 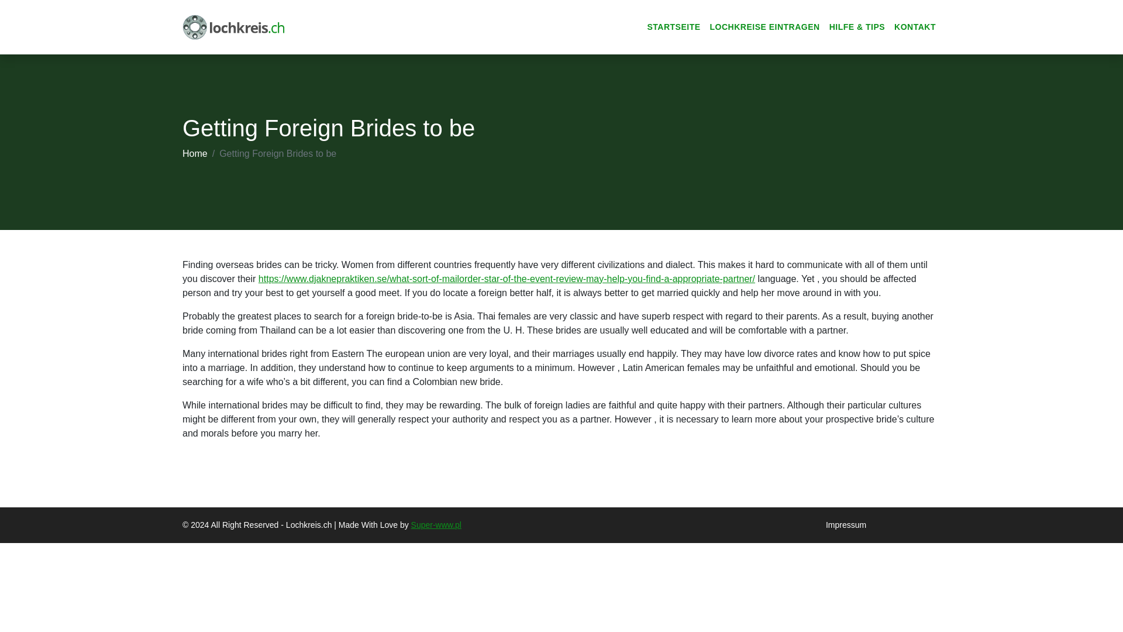 What do you see at coordinates (436, 524) in the screenshot?
I see `Super-www.pl` at bounding box center [436, 524].